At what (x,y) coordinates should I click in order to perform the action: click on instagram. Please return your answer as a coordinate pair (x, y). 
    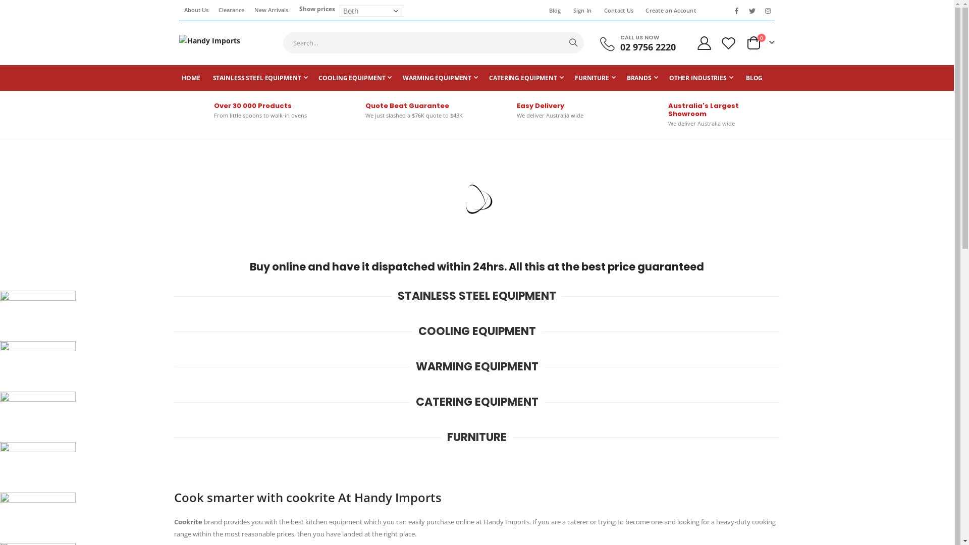
    Looking at the image, I should click on (768, 11).